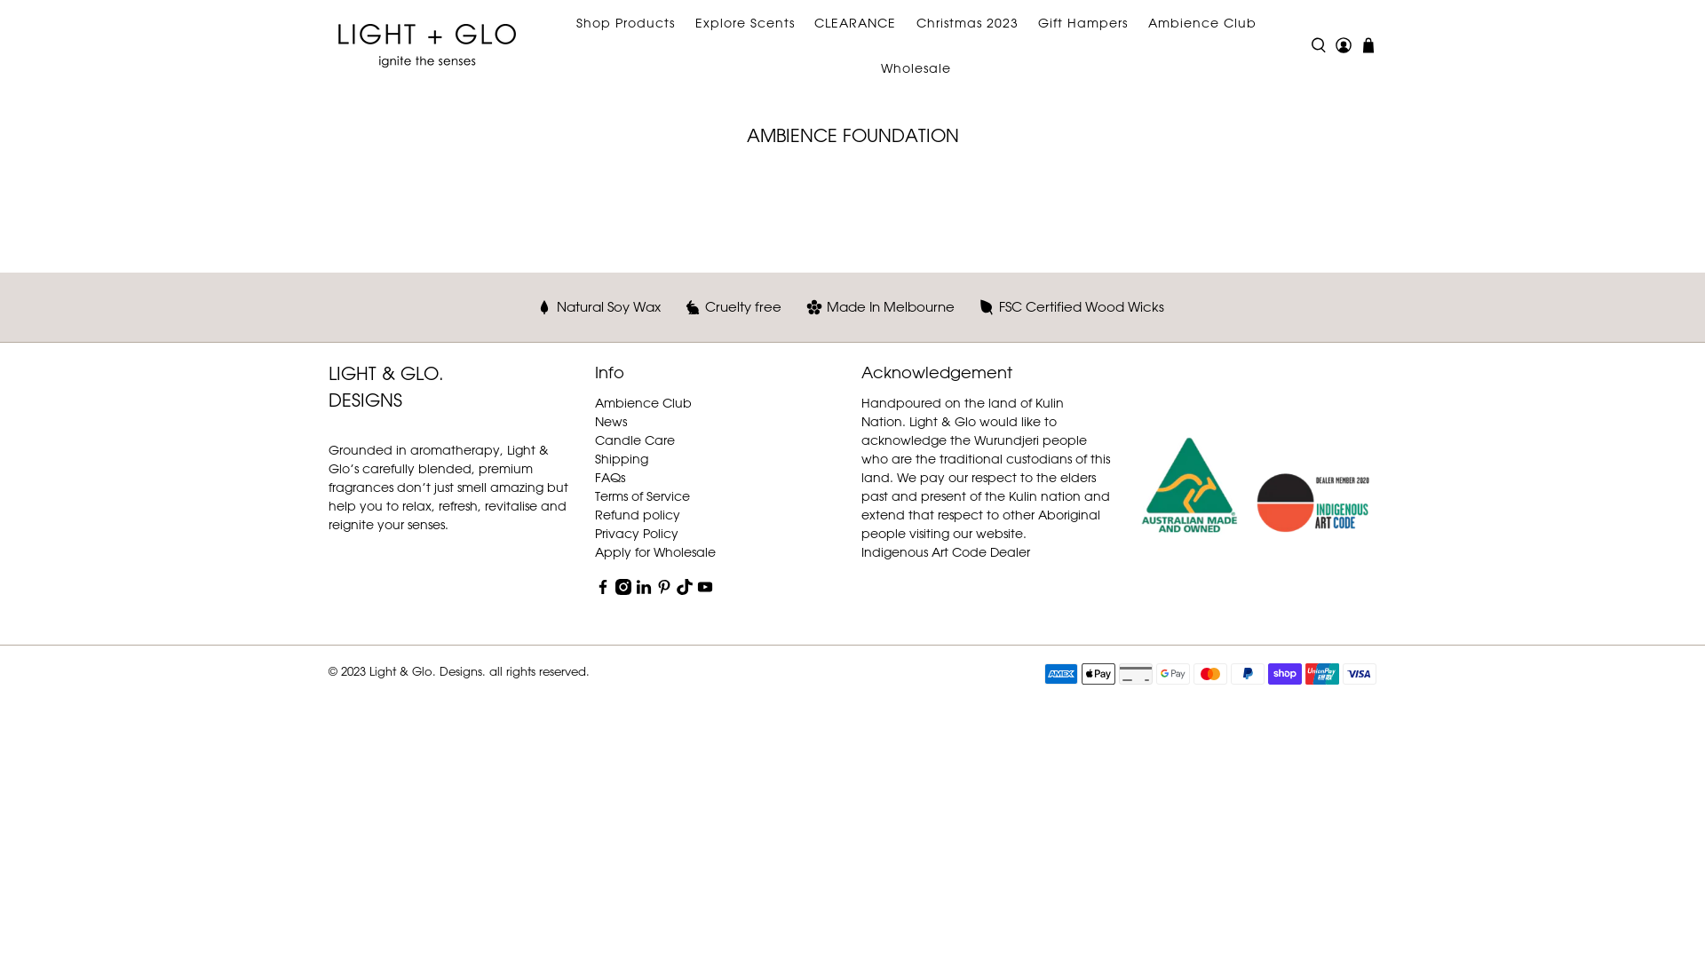  What do you see at coordinates (643, 401) in the screenshot?
I see `Ambience Club` at bounding box center [643, 401].